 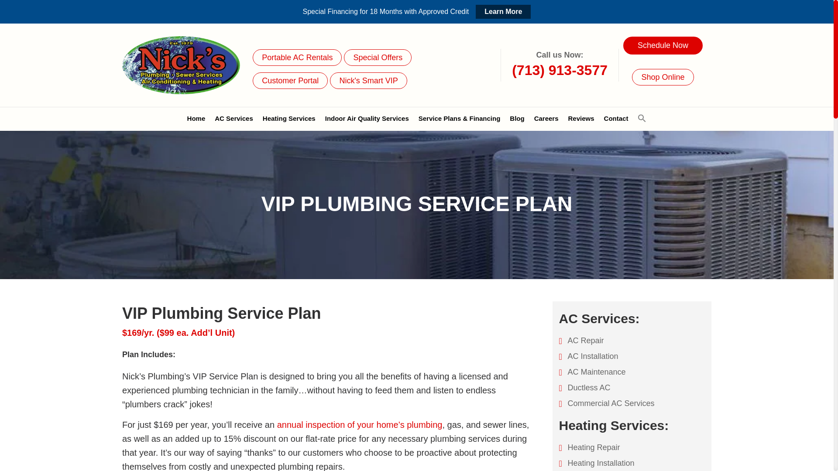 I want to click on Indoor Air Quality Services, so click(x=367, y=119).